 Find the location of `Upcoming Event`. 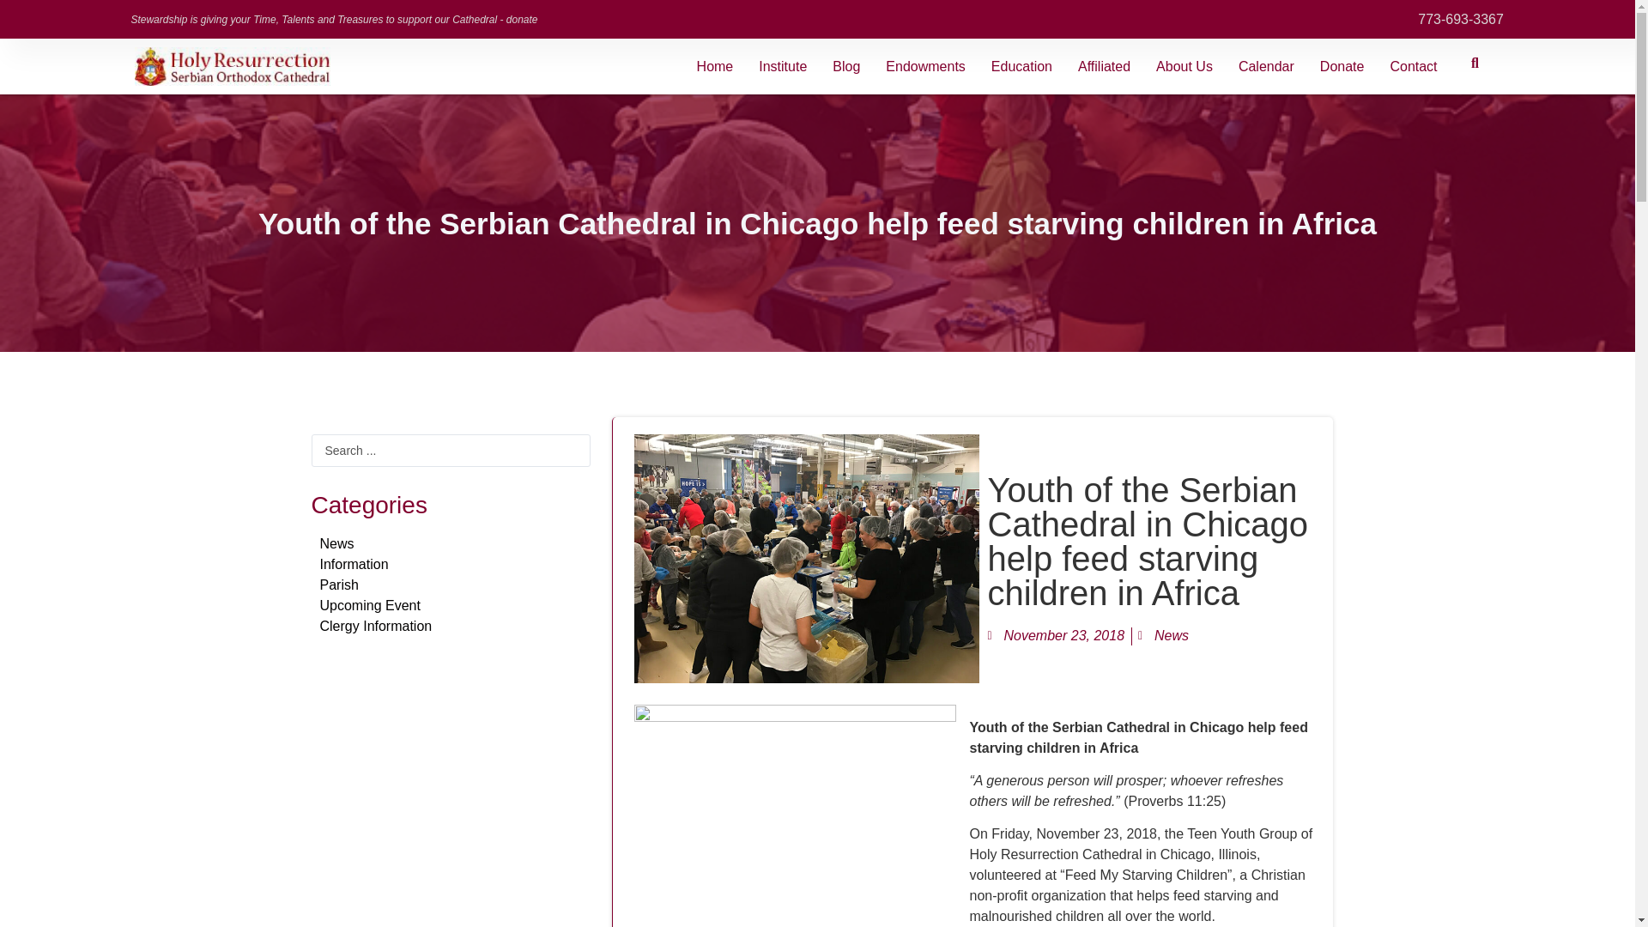

Upcoming Event is located at coordinates (369, 604).